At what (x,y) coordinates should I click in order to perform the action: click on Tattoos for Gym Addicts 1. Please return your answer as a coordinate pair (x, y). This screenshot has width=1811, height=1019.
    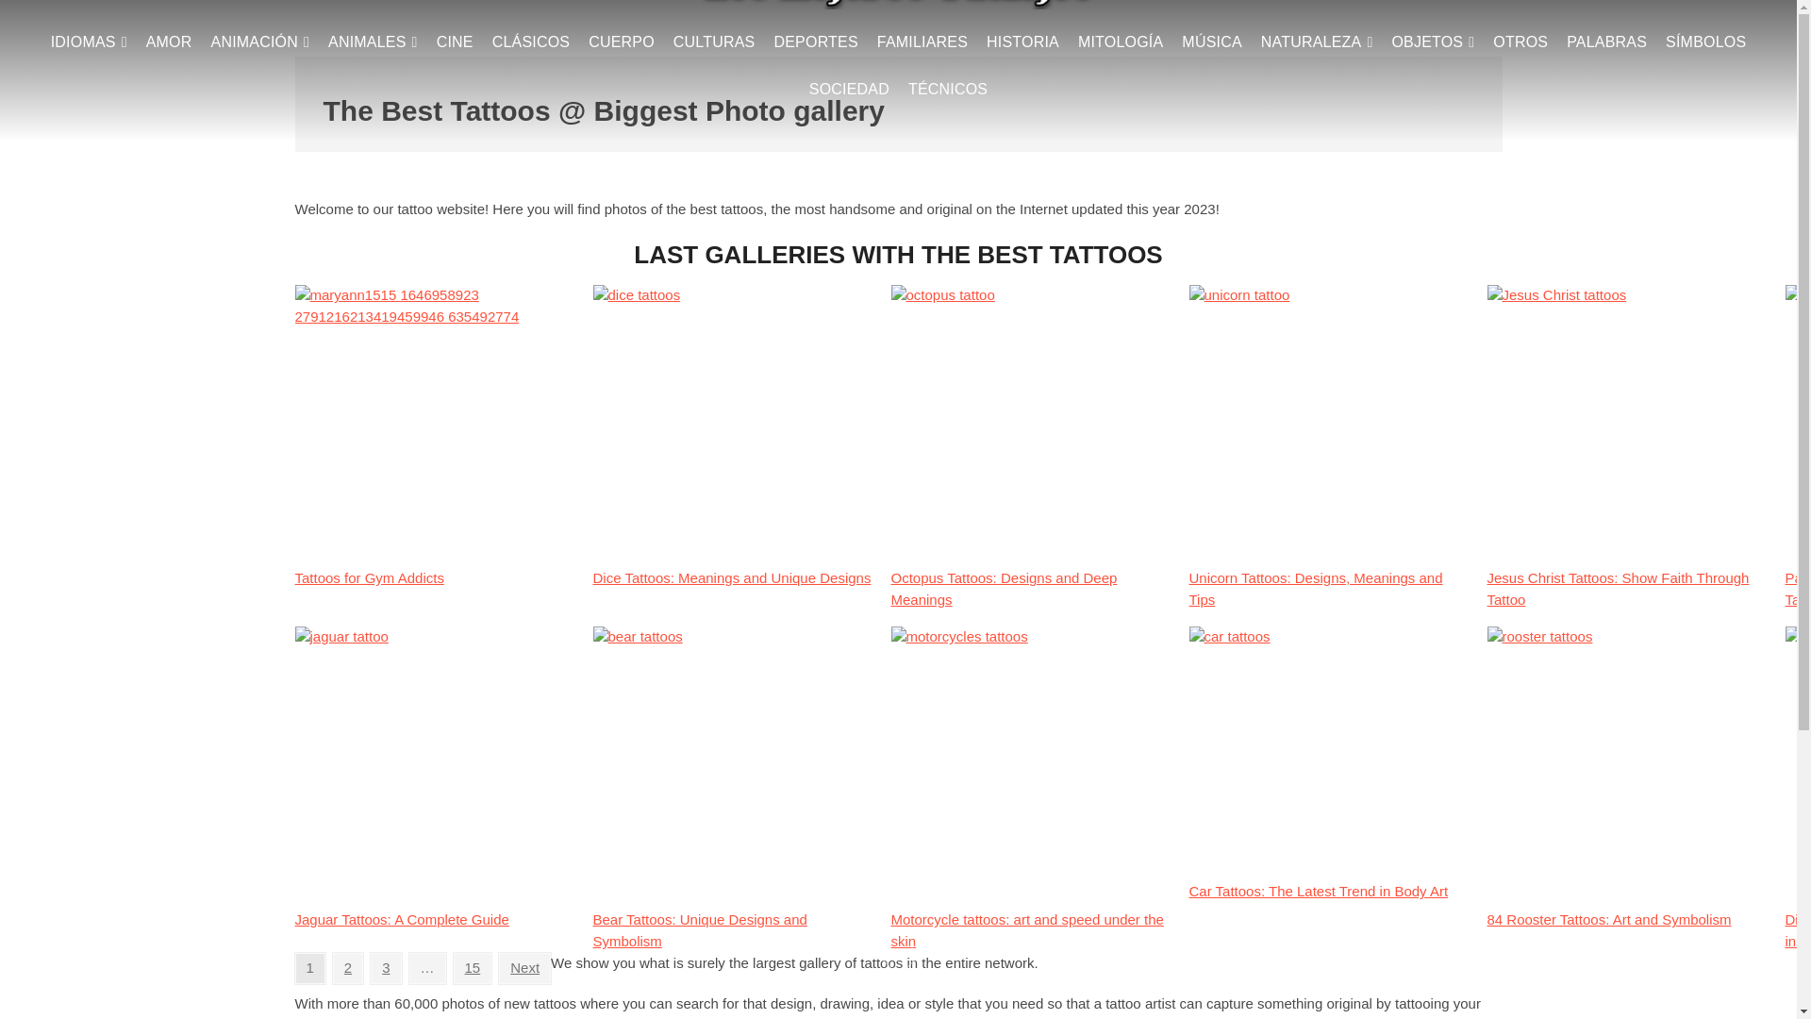
    Looking at the image, I should click on (436, 426).